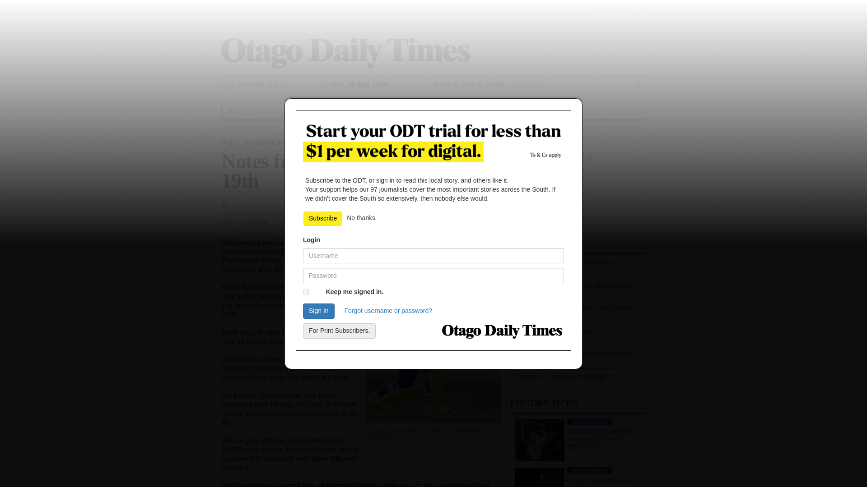  I want to click on ShareThis, so click(498, 202).